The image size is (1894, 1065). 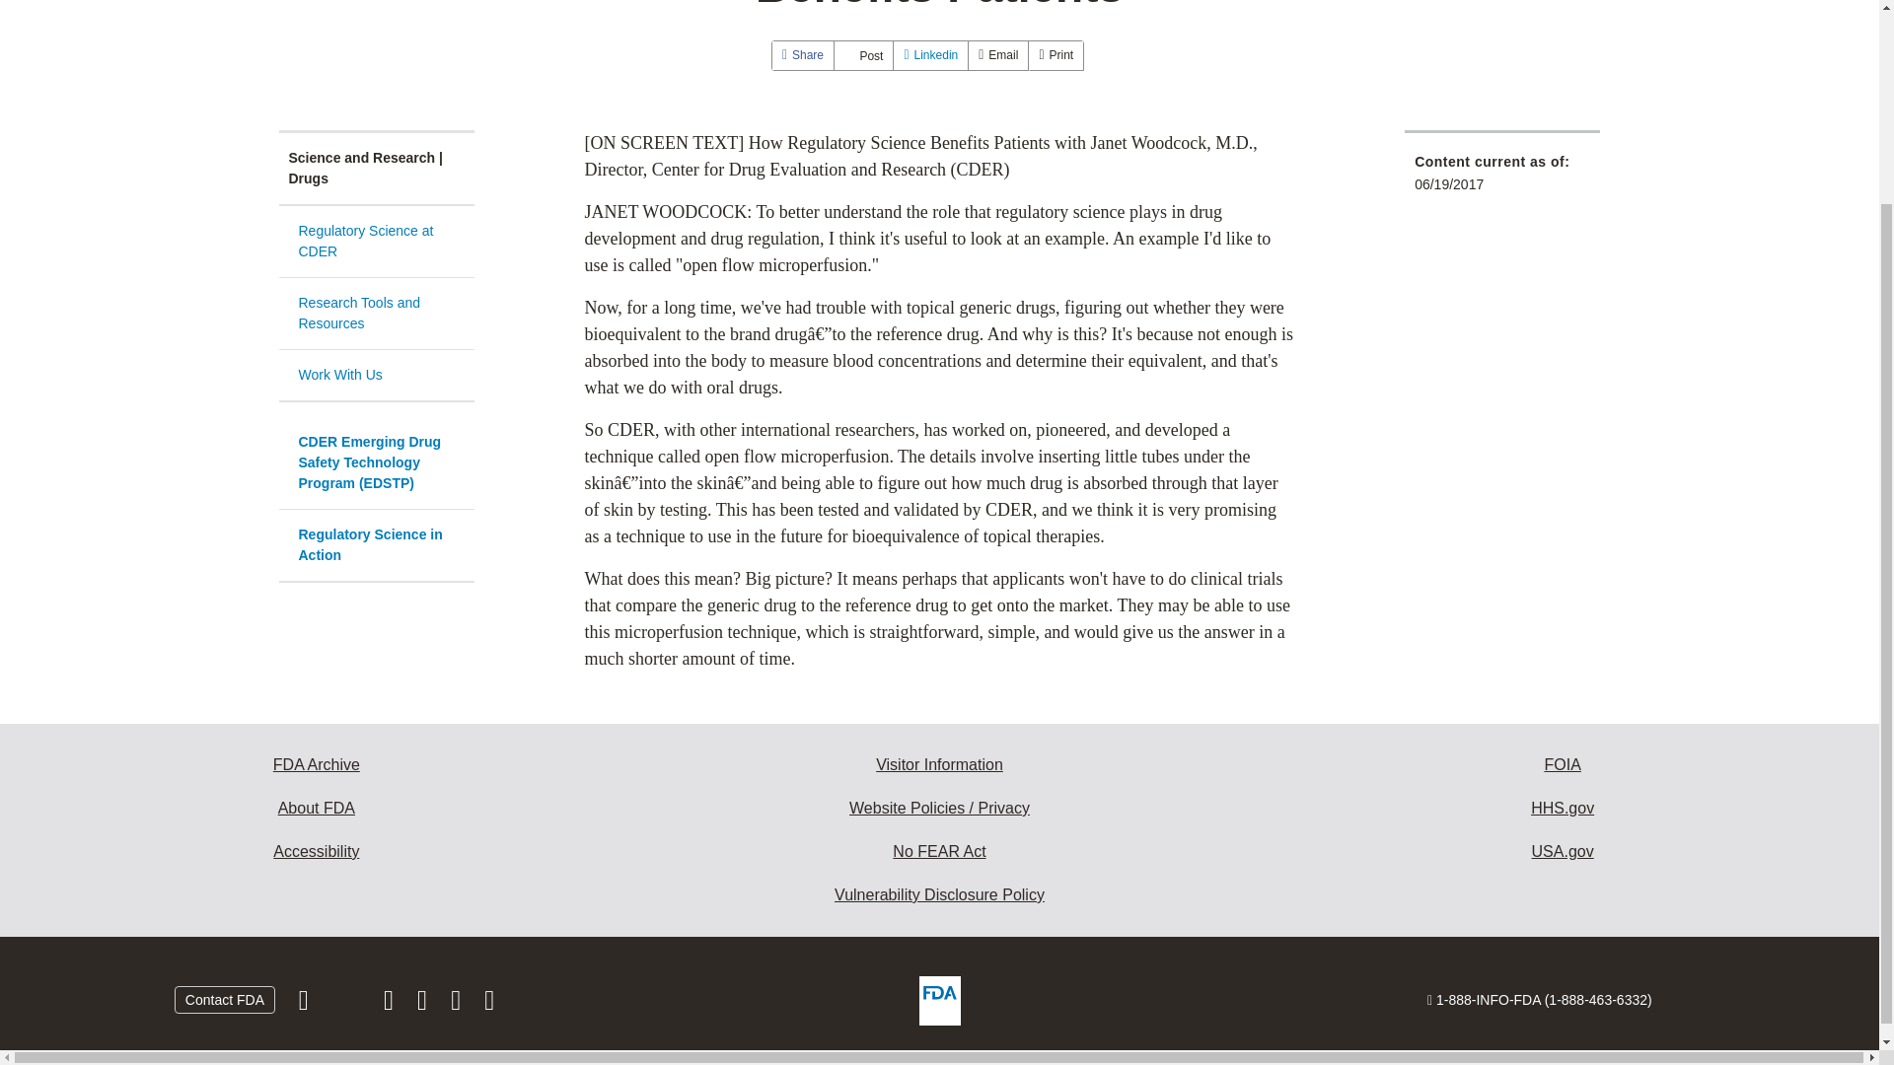 I want to click on Follow FDA on Facebook, so click(x=306, y=1004).